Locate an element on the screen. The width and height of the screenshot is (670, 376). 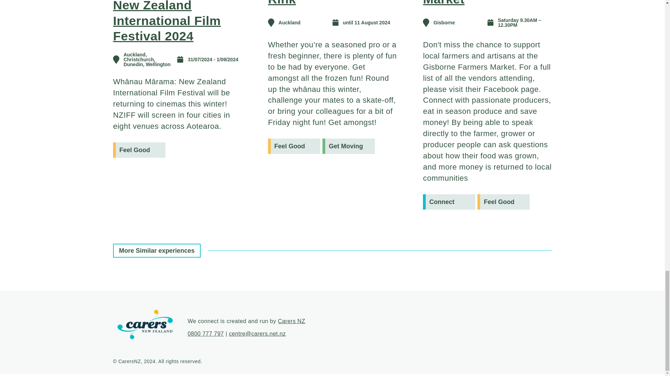
Aotea Square Ice Rink is located at coordinates (320, 3).